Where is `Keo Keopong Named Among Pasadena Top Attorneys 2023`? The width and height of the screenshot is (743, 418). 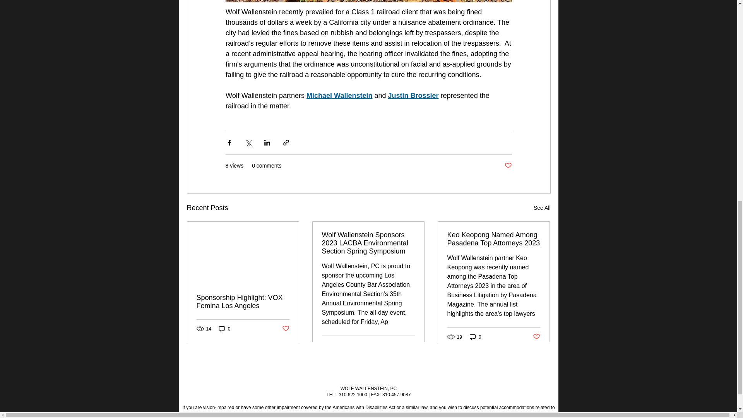
Keo Keopong Named Among Pasadena Top Attorneys 2023 is located at coordinates (493, 239).